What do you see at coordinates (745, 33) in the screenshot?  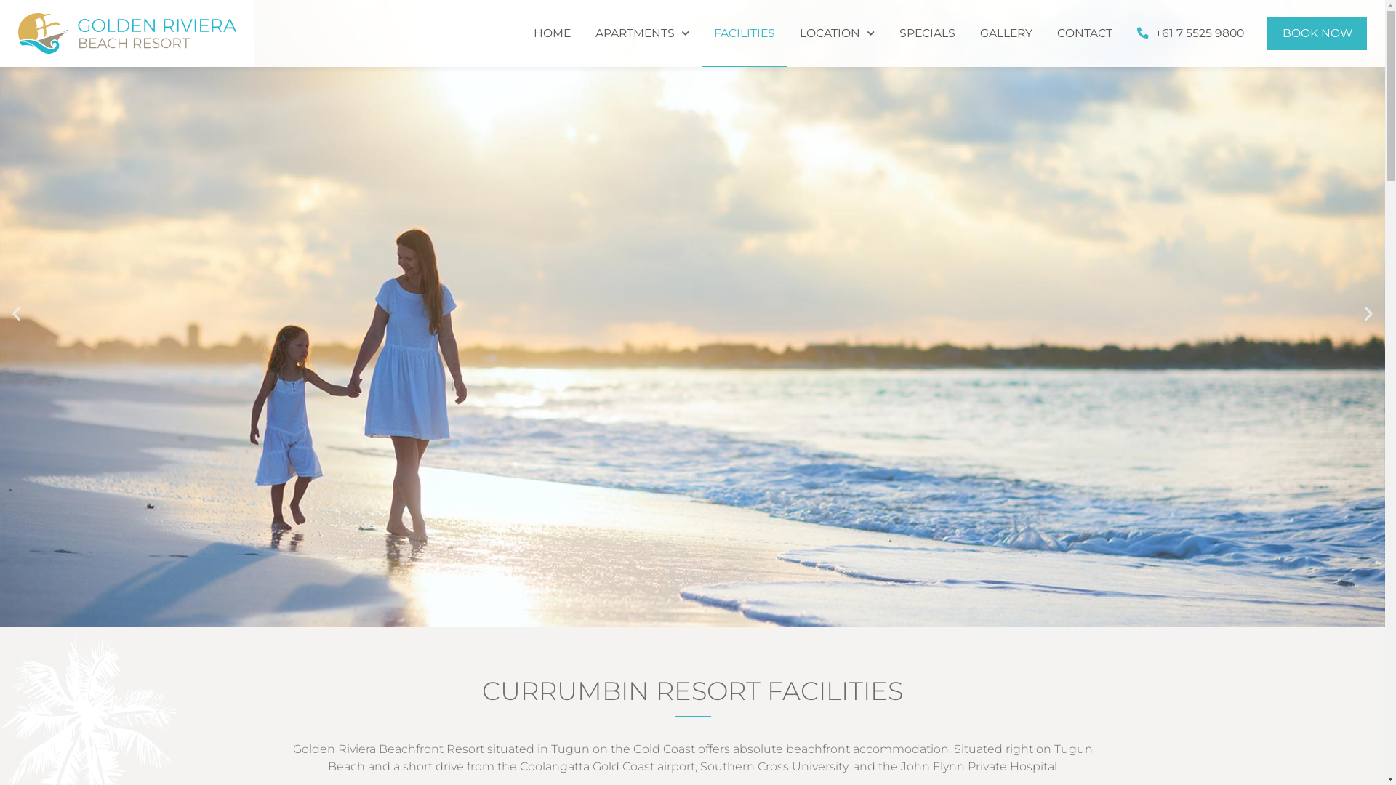 I see `FACILITIES` at bounding box center [745, 33].